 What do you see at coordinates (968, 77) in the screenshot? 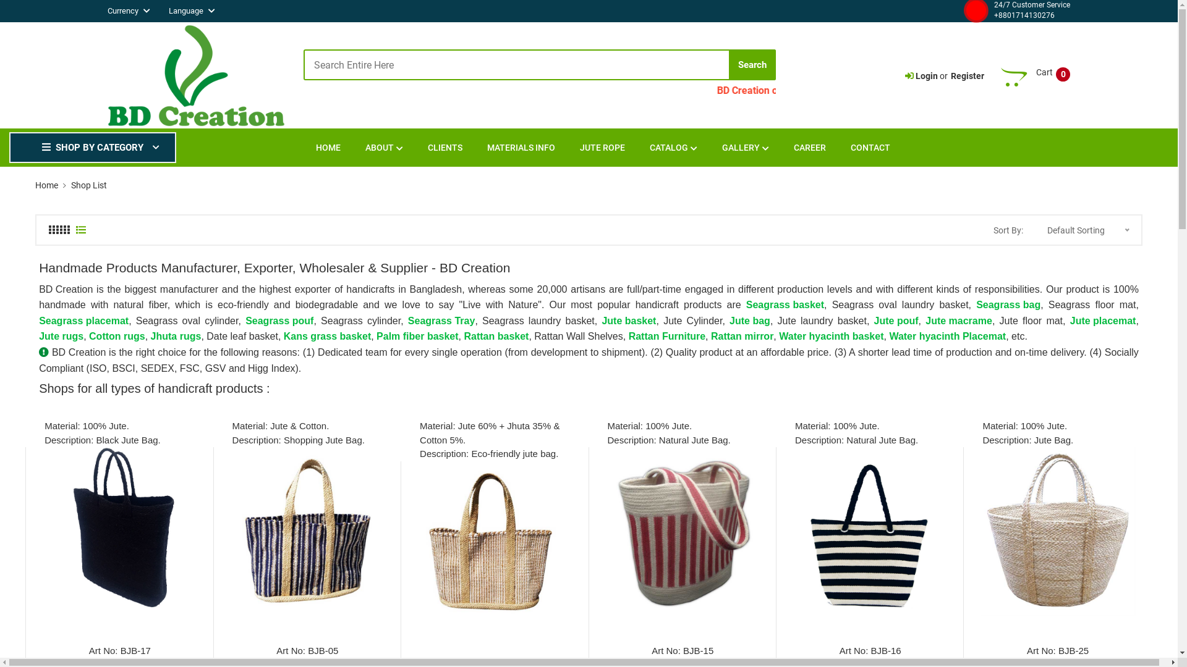
I see `Register` at bounding box center [968, 77].